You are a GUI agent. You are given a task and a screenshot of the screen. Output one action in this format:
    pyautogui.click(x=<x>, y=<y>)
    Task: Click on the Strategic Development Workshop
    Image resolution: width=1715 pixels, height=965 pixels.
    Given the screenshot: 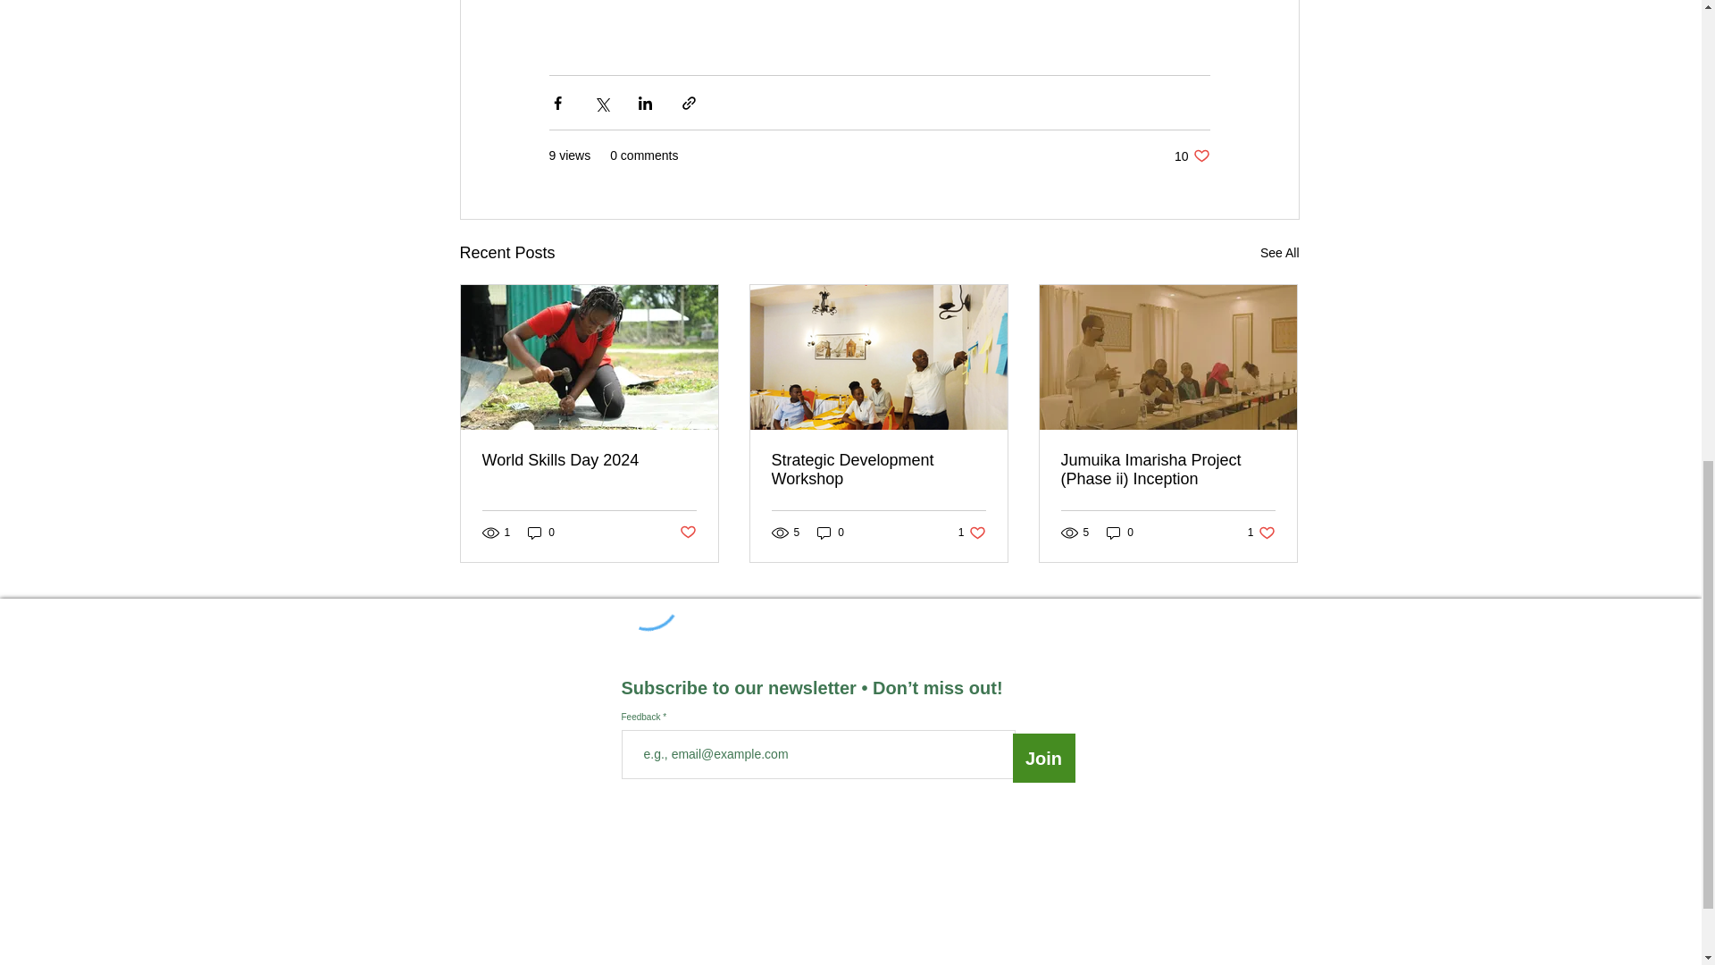 What is the action you would take?
    pyautogui.click(x=879, y=470)
    